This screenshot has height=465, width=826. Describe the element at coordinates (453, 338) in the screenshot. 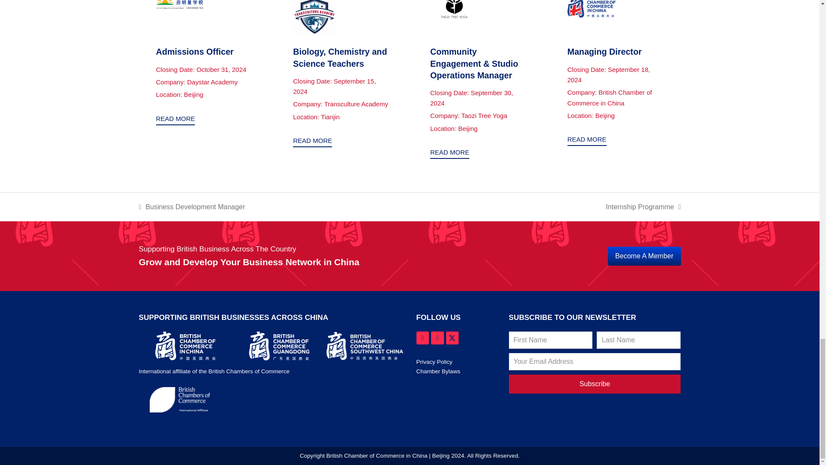

I see `Twitter` at that location.